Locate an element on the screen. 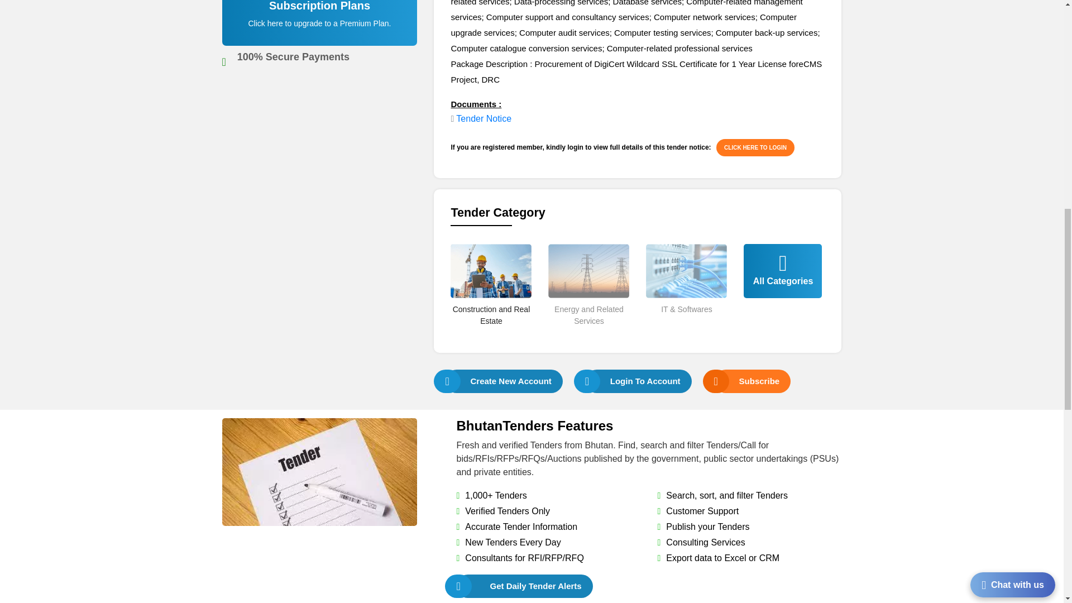 The height and width of the screenshot is (603, 1072). All Categories is located at coordinates (783, 287).